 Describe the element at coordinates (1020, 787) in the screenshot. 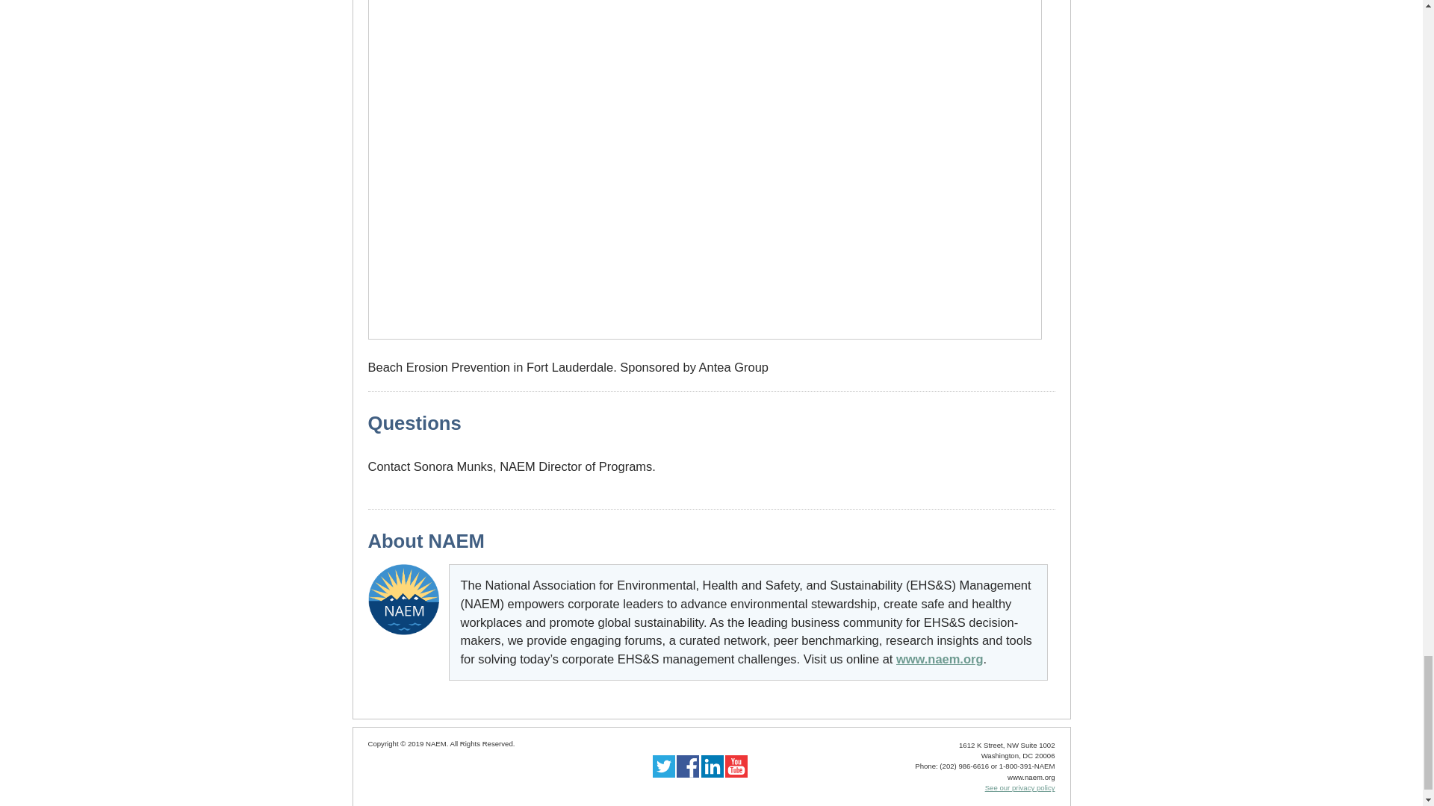

I see `See our privacy policy` at that location.